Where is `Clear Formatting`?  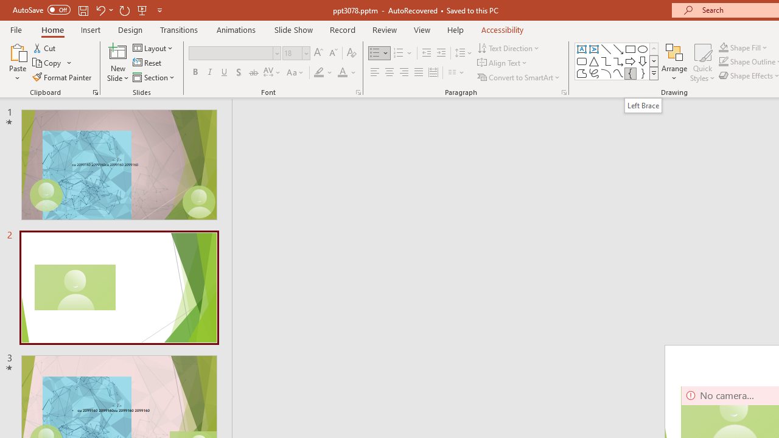 Clear Formatting is located at coordinates (352, 54).